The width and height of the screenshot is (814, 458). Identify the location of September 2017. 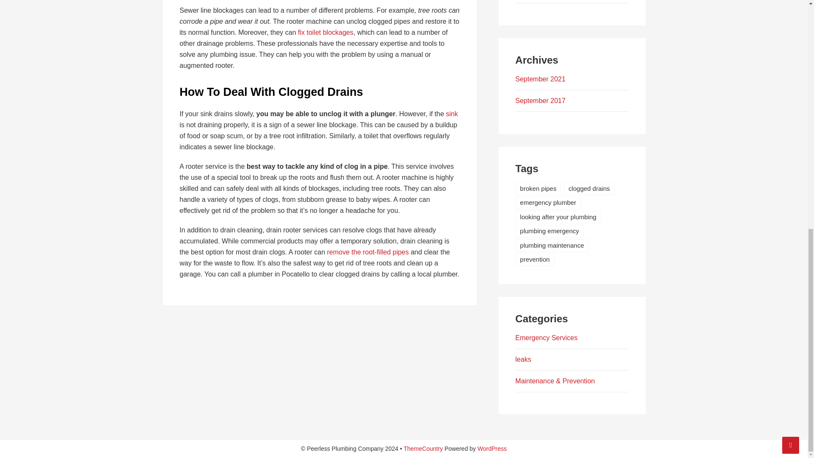
(540, 101).